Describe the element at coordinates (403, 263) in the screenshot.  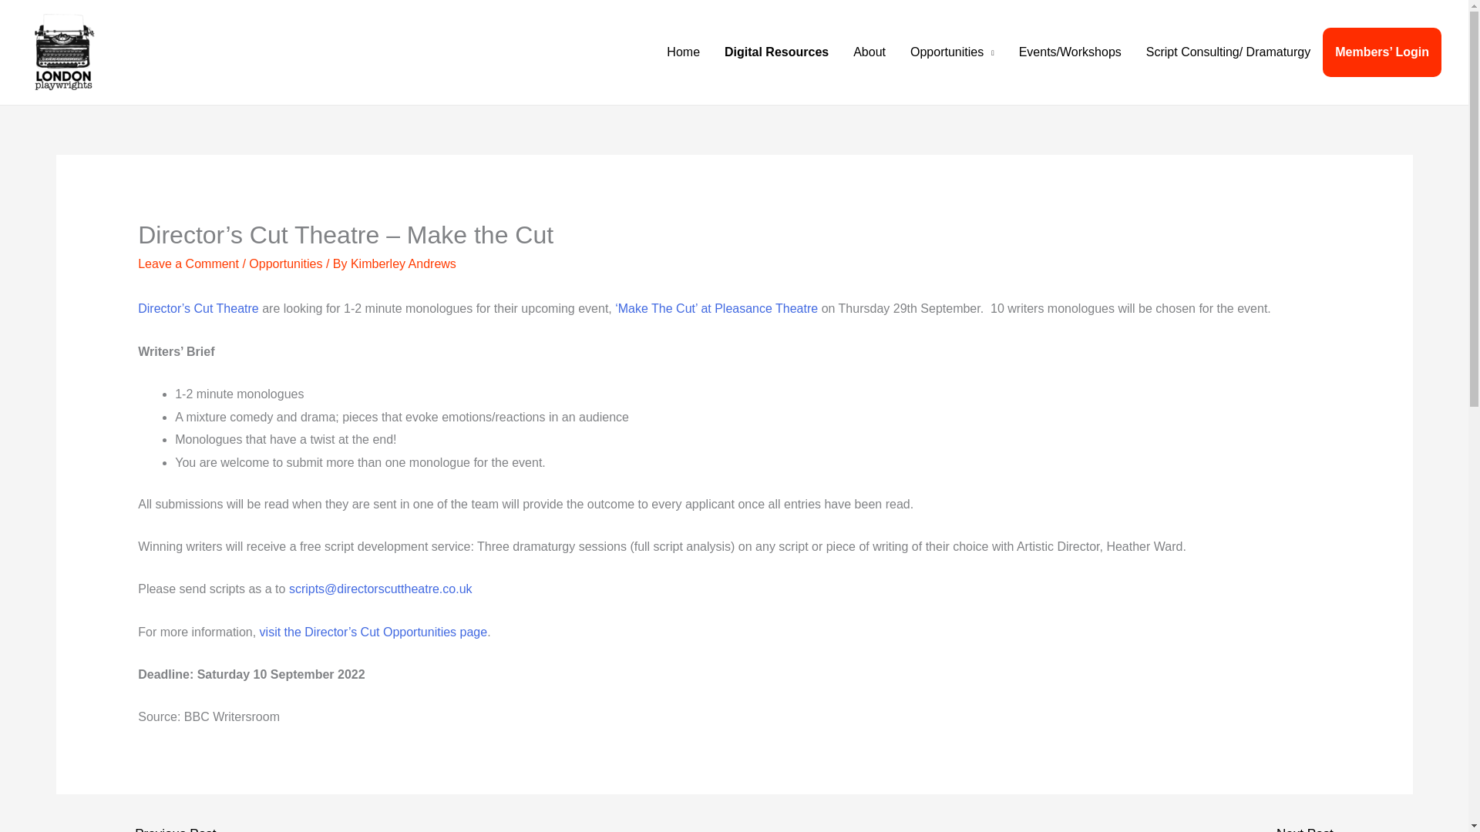
I see `Kimberley Andrews` at that location.